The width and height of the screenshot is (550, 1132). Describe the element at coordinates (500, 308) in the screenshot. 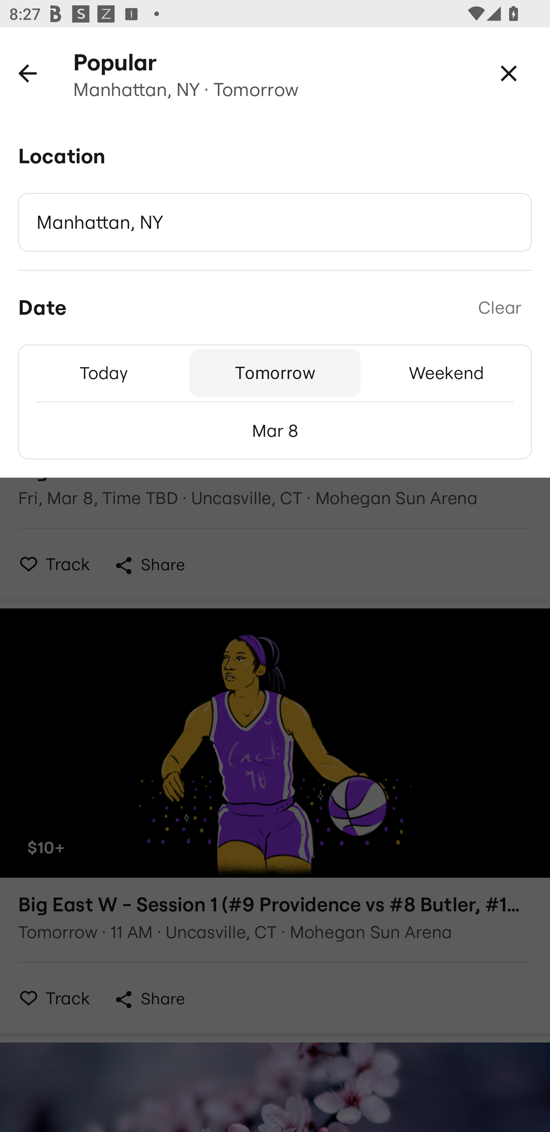

I see `Clear` at that location.